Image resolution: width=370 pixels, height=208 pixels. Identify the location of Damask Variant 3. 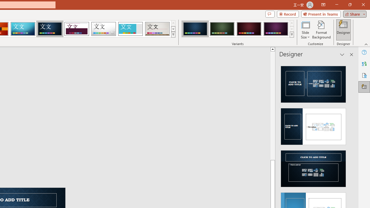
(249, 29).